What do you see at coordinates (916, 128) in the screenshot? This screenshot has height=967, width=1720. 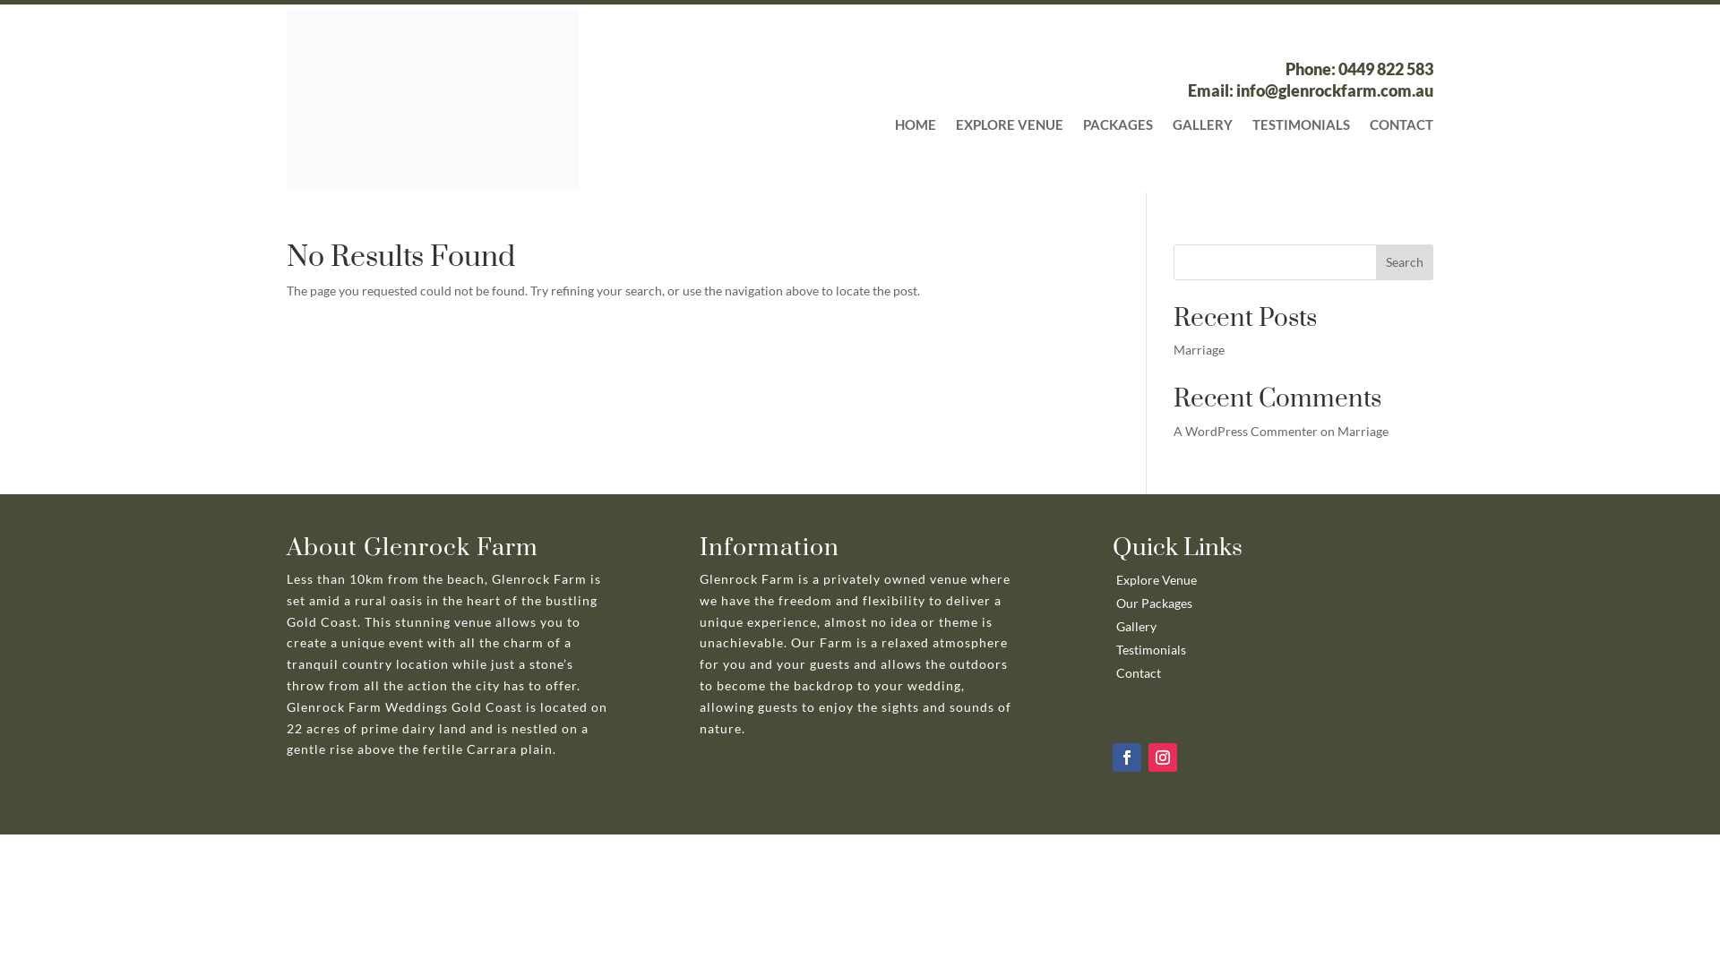 I see `HOME` at bounding box center [916, 128].